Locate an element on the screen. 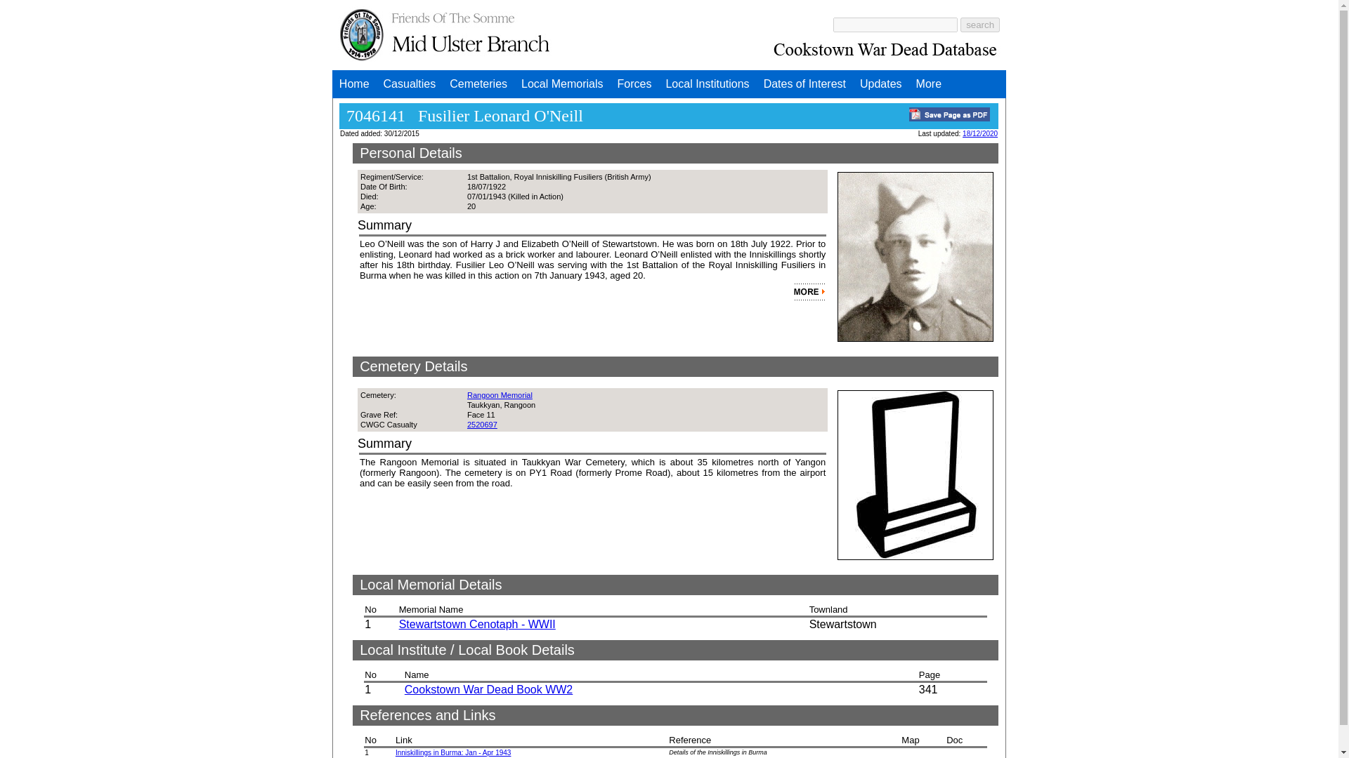 This screenshot has width=1349, height=758. Local Memorials is located at coordinates (561, 84).